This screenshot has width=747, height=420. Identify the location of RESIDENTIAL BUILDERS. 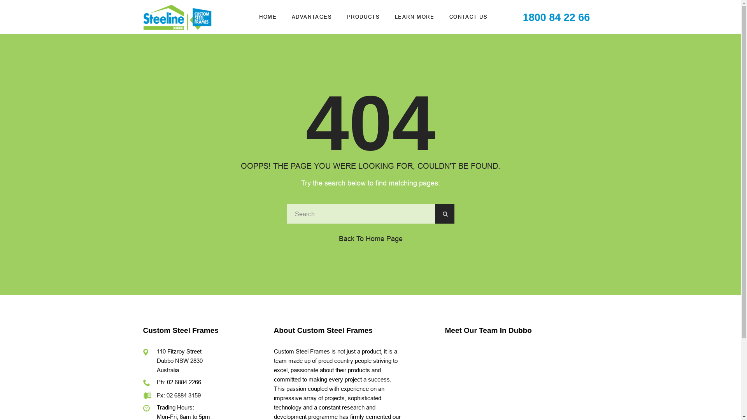
(481, 81).